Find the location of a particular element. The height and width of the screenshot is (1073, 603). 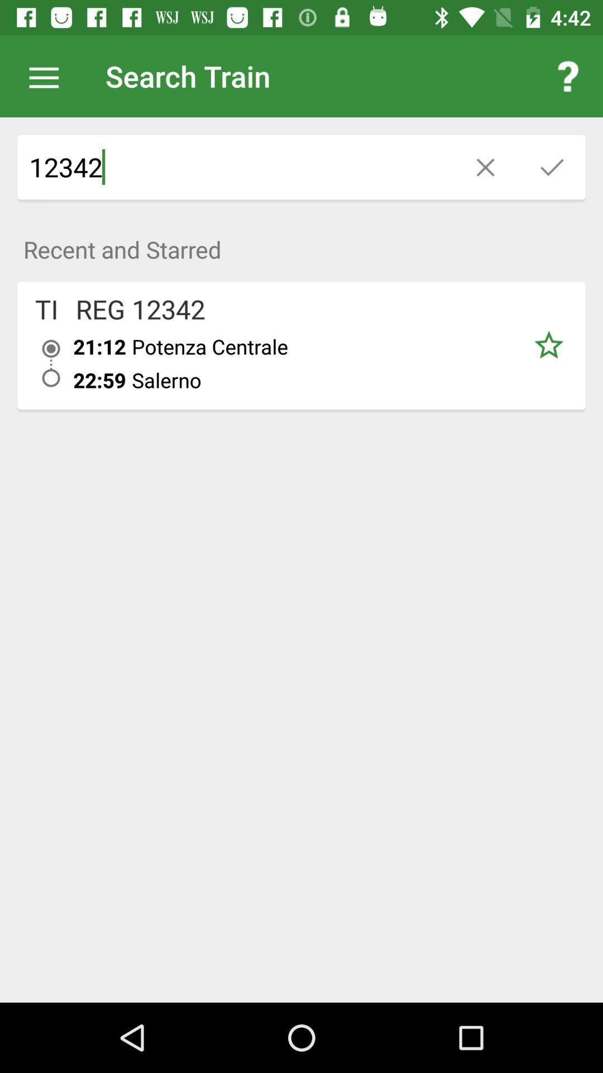

flip to 22:59 is located at coordinates (99, 380).